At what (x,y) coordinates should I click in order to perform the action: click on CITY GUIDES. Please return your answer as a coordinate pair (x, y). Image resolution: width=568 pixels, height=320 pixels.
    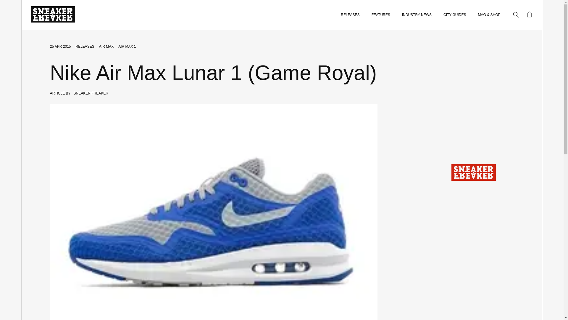
    Looking at the image, I should click on (454, 15).